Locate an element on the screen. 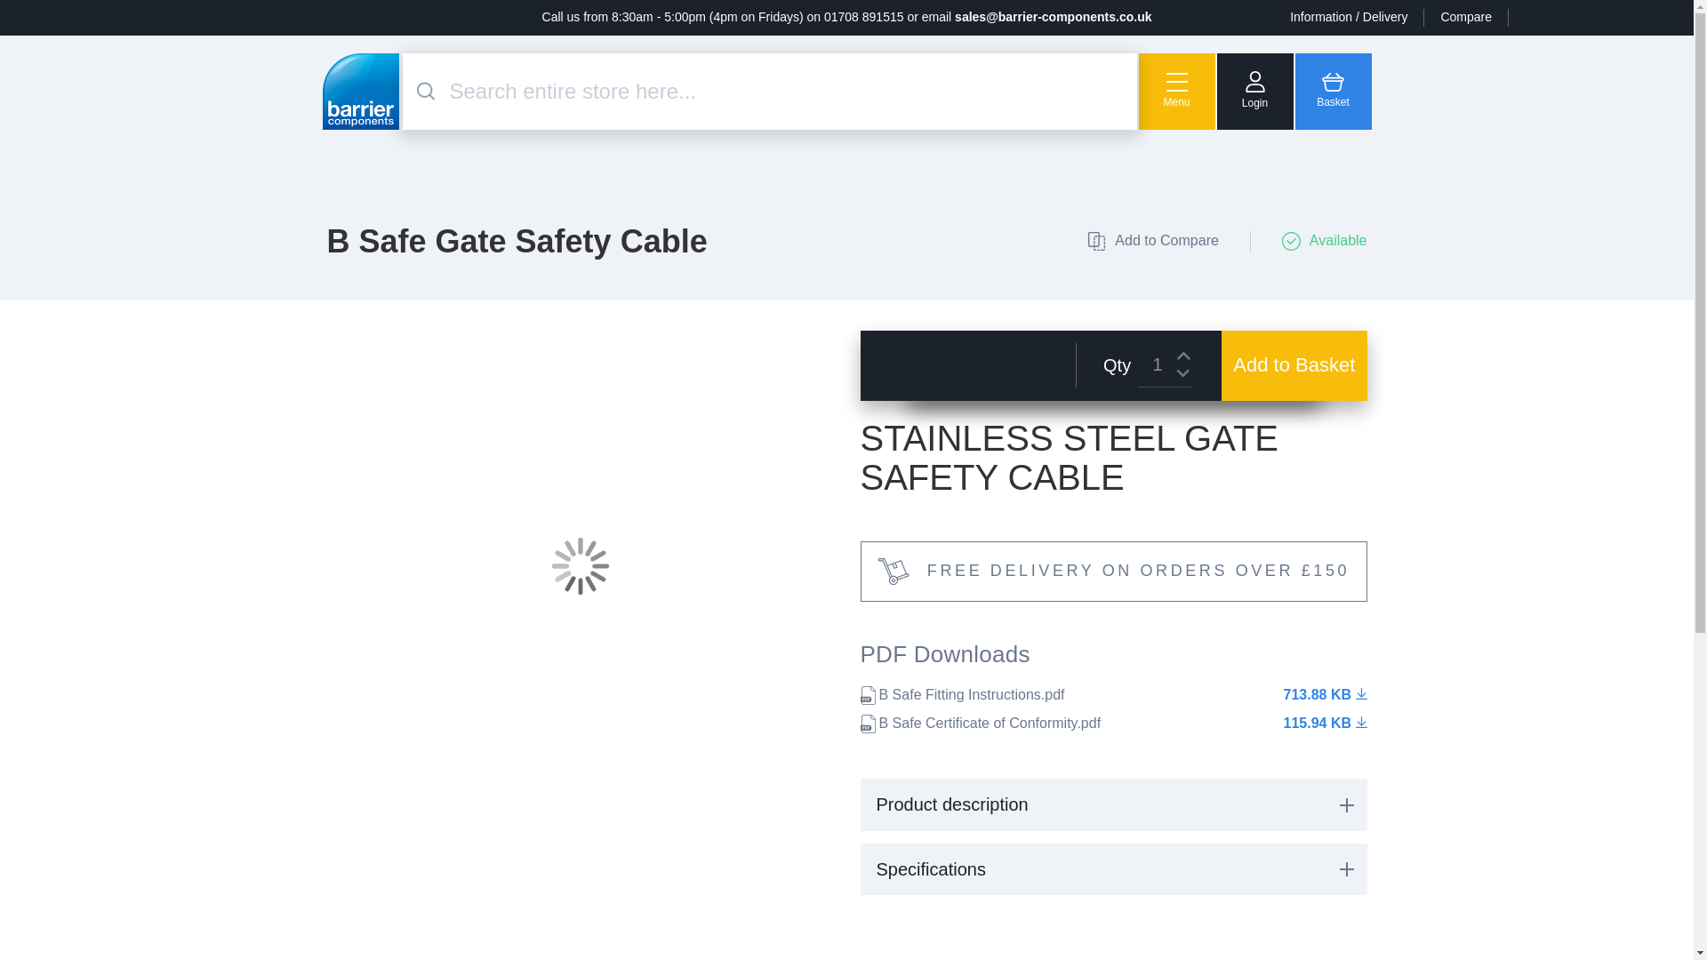  Basket is located at coordinates (1332, 91).